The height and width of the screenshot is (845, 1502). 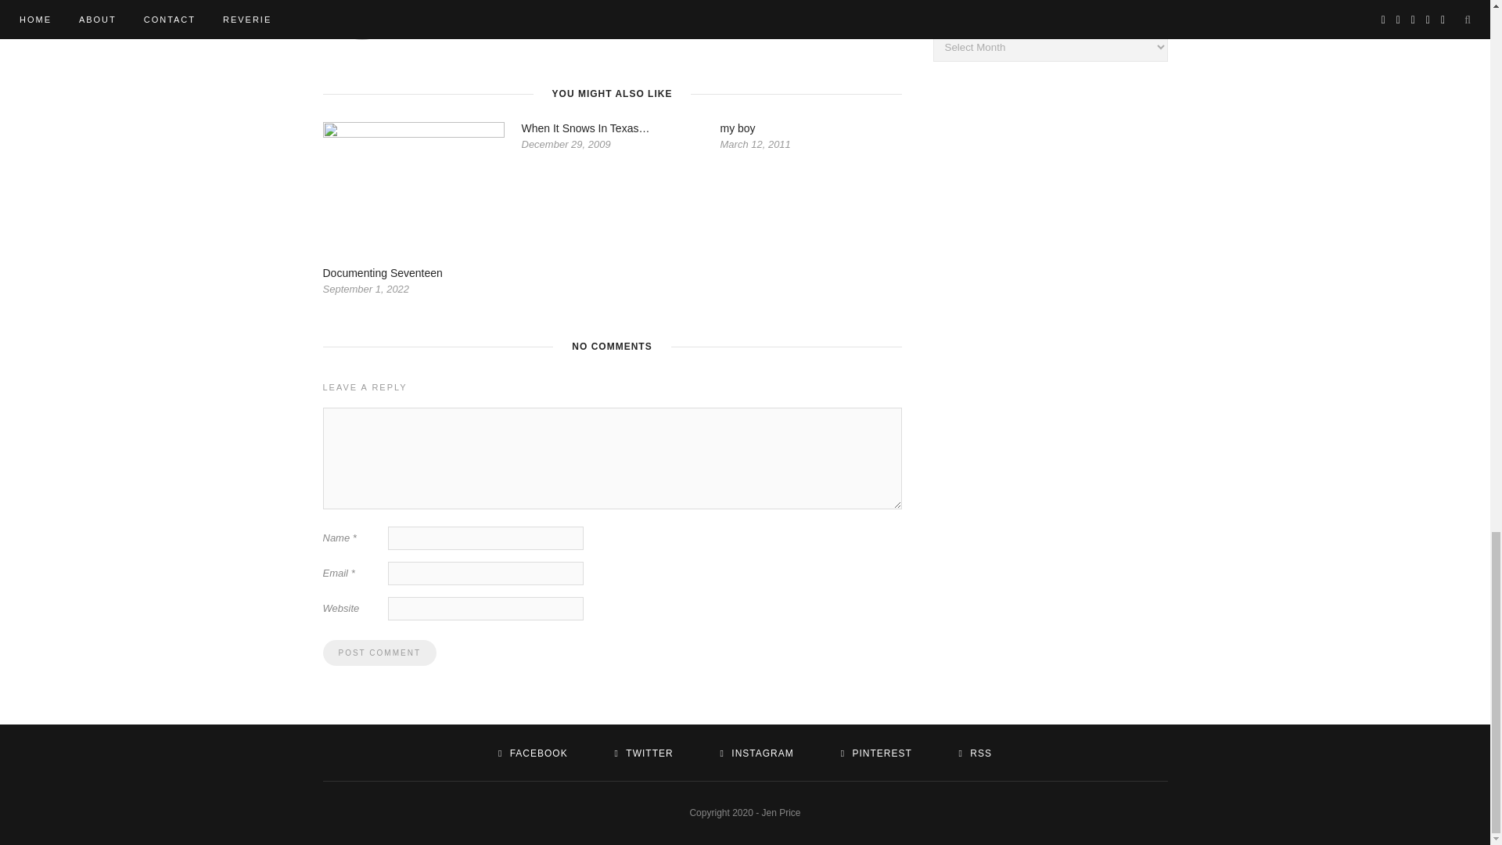 What do you see at coordinates (975, 753) in the screenshot?
I see `RSS` at bounding box center [975, 753].